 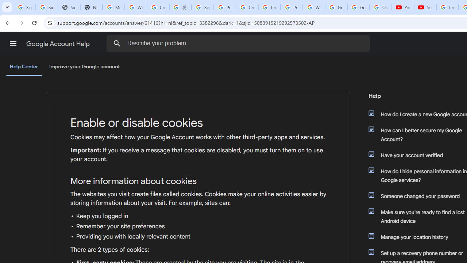 I want to click on Search the Help Center, so click(x=117, y=43).